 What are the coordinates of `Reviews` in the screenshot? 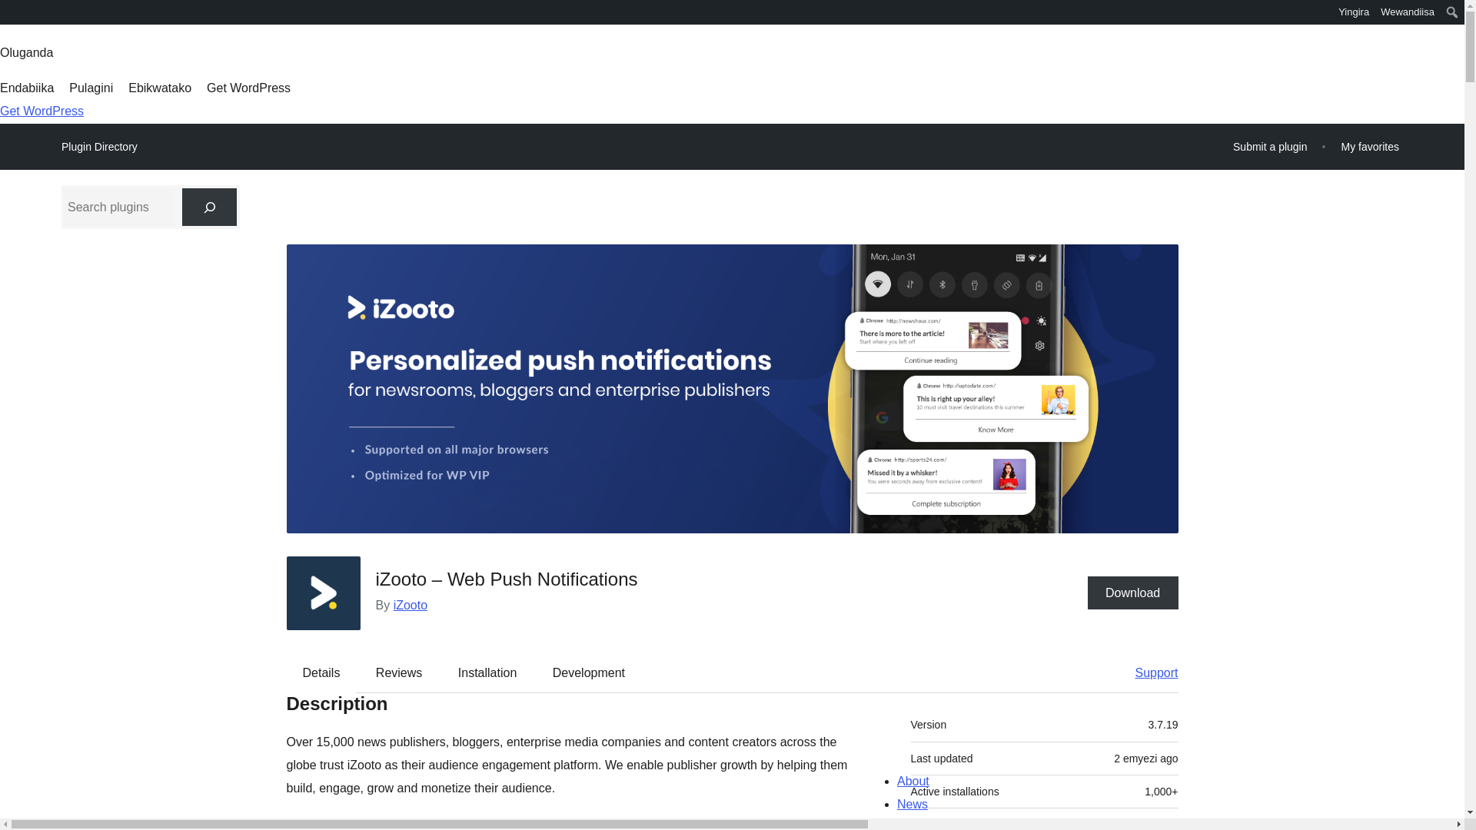 It's located at (398, 673).